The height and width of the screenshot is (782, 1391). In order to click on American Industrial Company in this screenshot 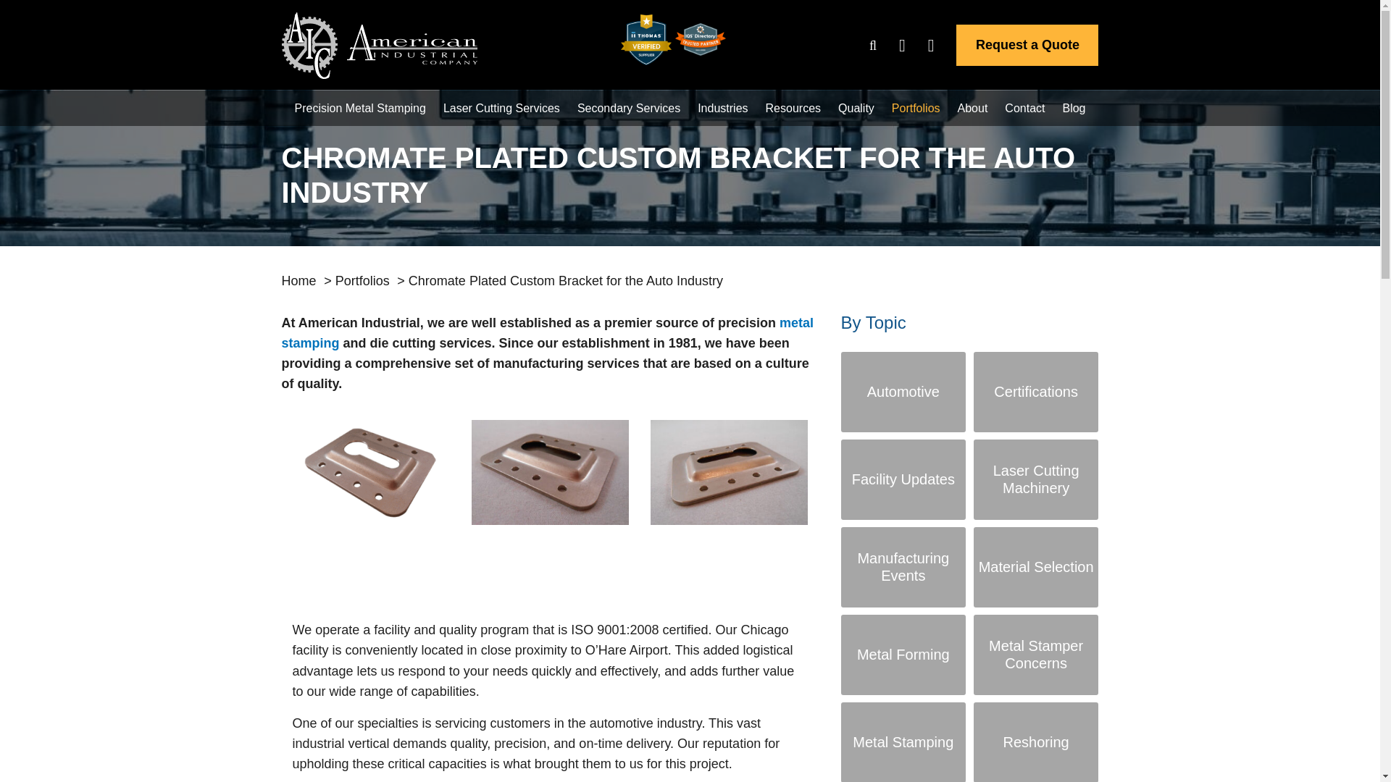, I will do `click(378, 45)`.